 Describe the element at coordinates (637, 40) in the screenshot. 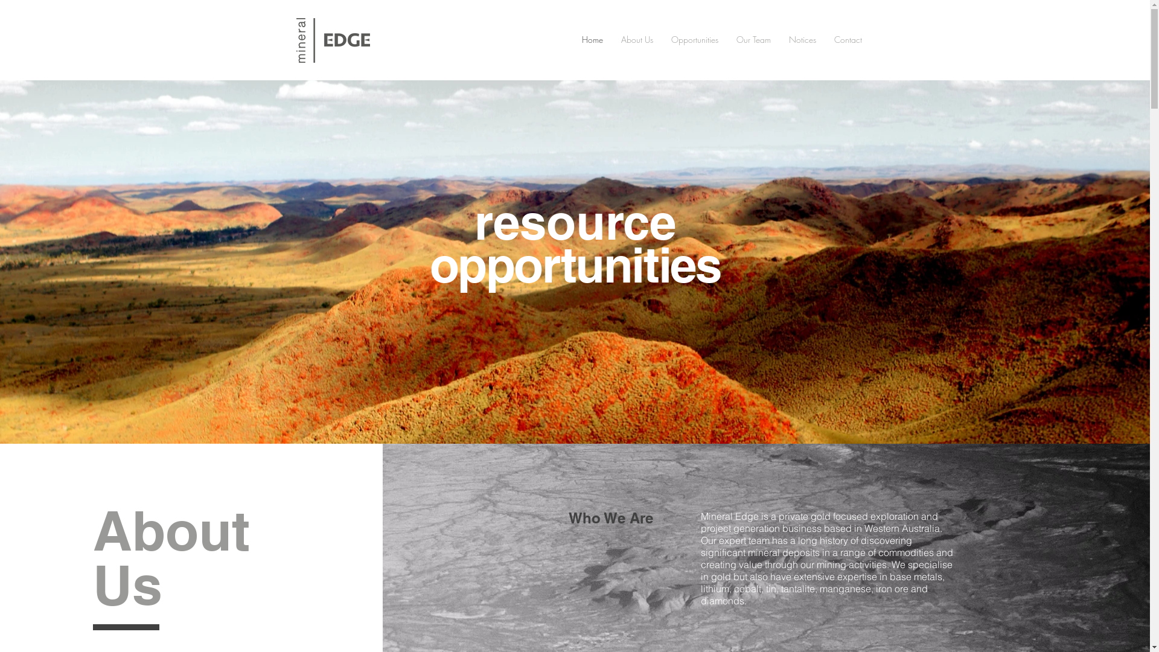

I see `About Us` at that location.